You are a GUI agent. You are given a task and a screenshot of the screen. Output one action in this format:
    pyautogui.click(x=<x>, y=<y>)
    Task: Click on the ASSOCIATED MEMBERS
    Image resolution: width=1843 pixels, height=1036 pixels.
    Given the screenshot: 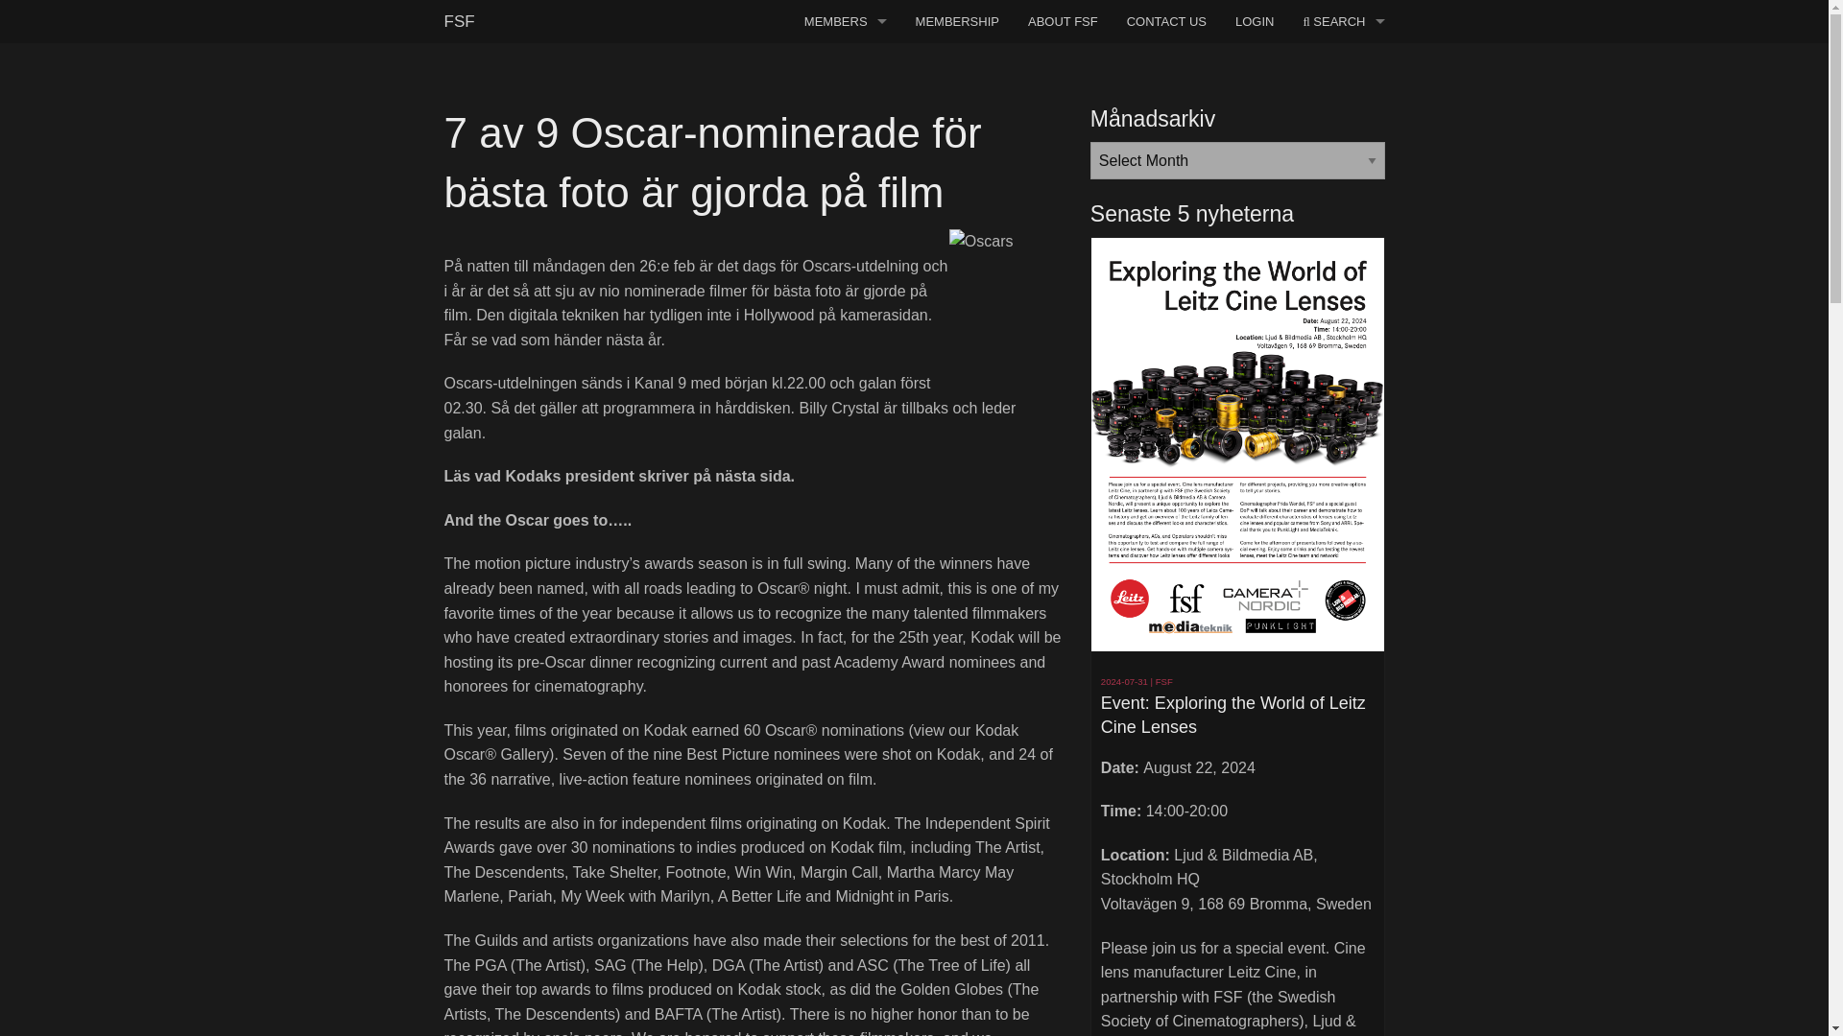 What is the action you would take?
    pyautogui.click(x=845, y=152)
    